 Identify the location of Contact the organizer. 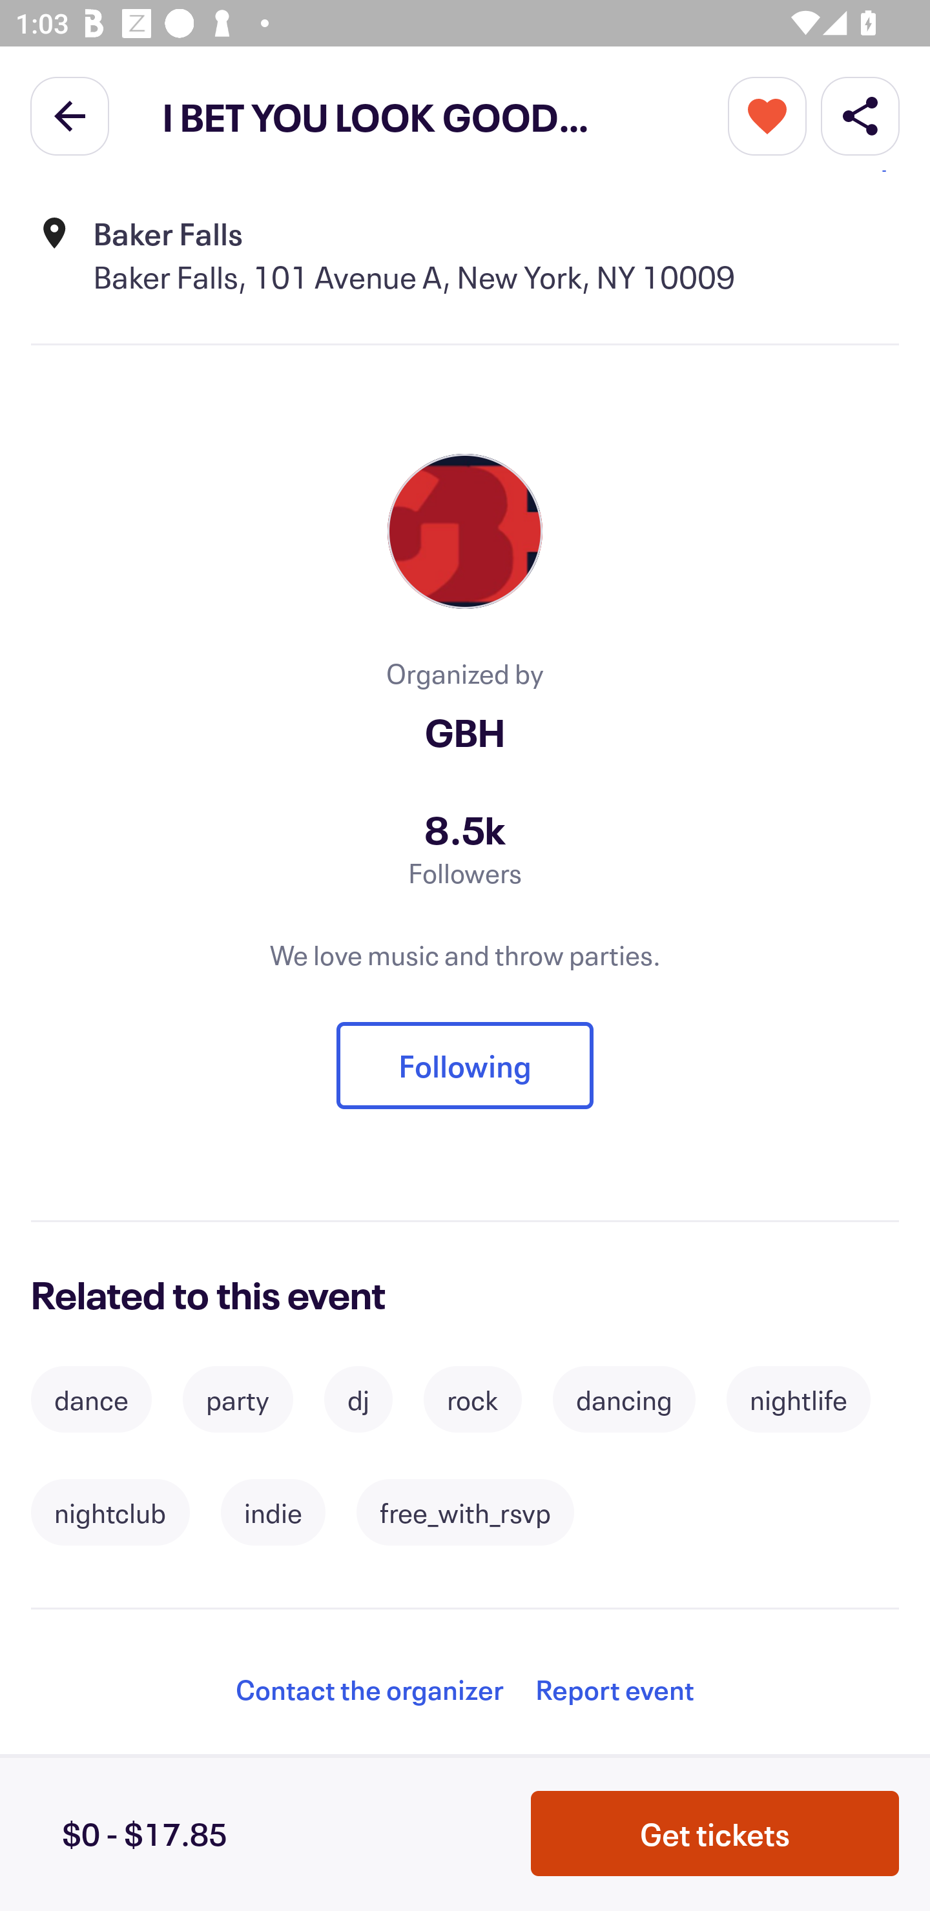
(369, 1689).